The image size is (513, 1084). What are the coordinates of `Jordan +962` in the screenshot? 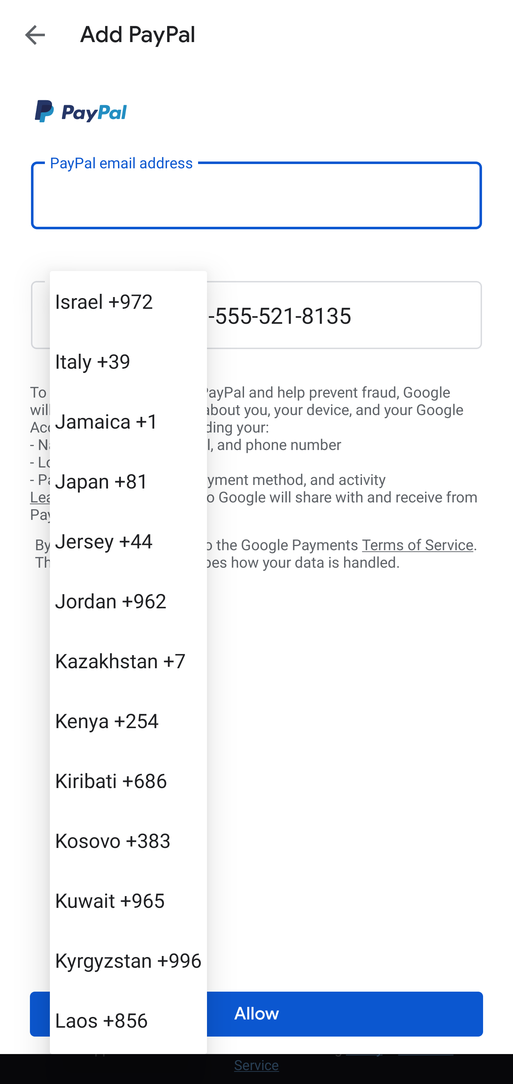 It's located at (128, 600).